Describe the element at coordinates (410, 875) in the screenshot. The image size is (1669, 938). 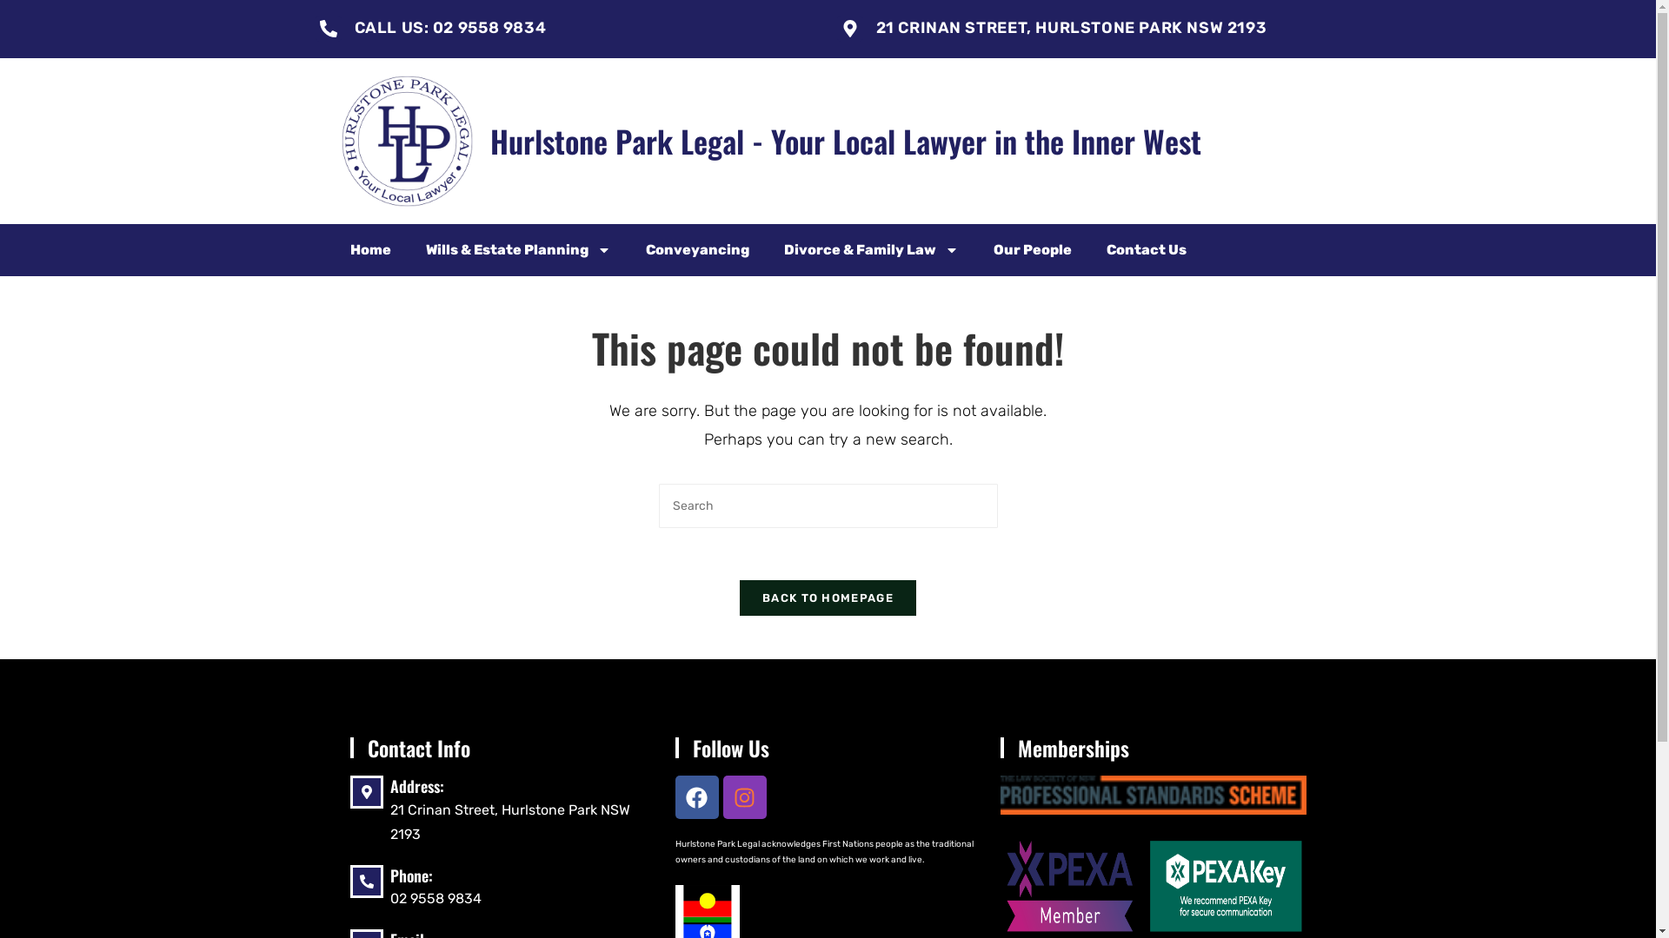
I see `Phone:` at that location.